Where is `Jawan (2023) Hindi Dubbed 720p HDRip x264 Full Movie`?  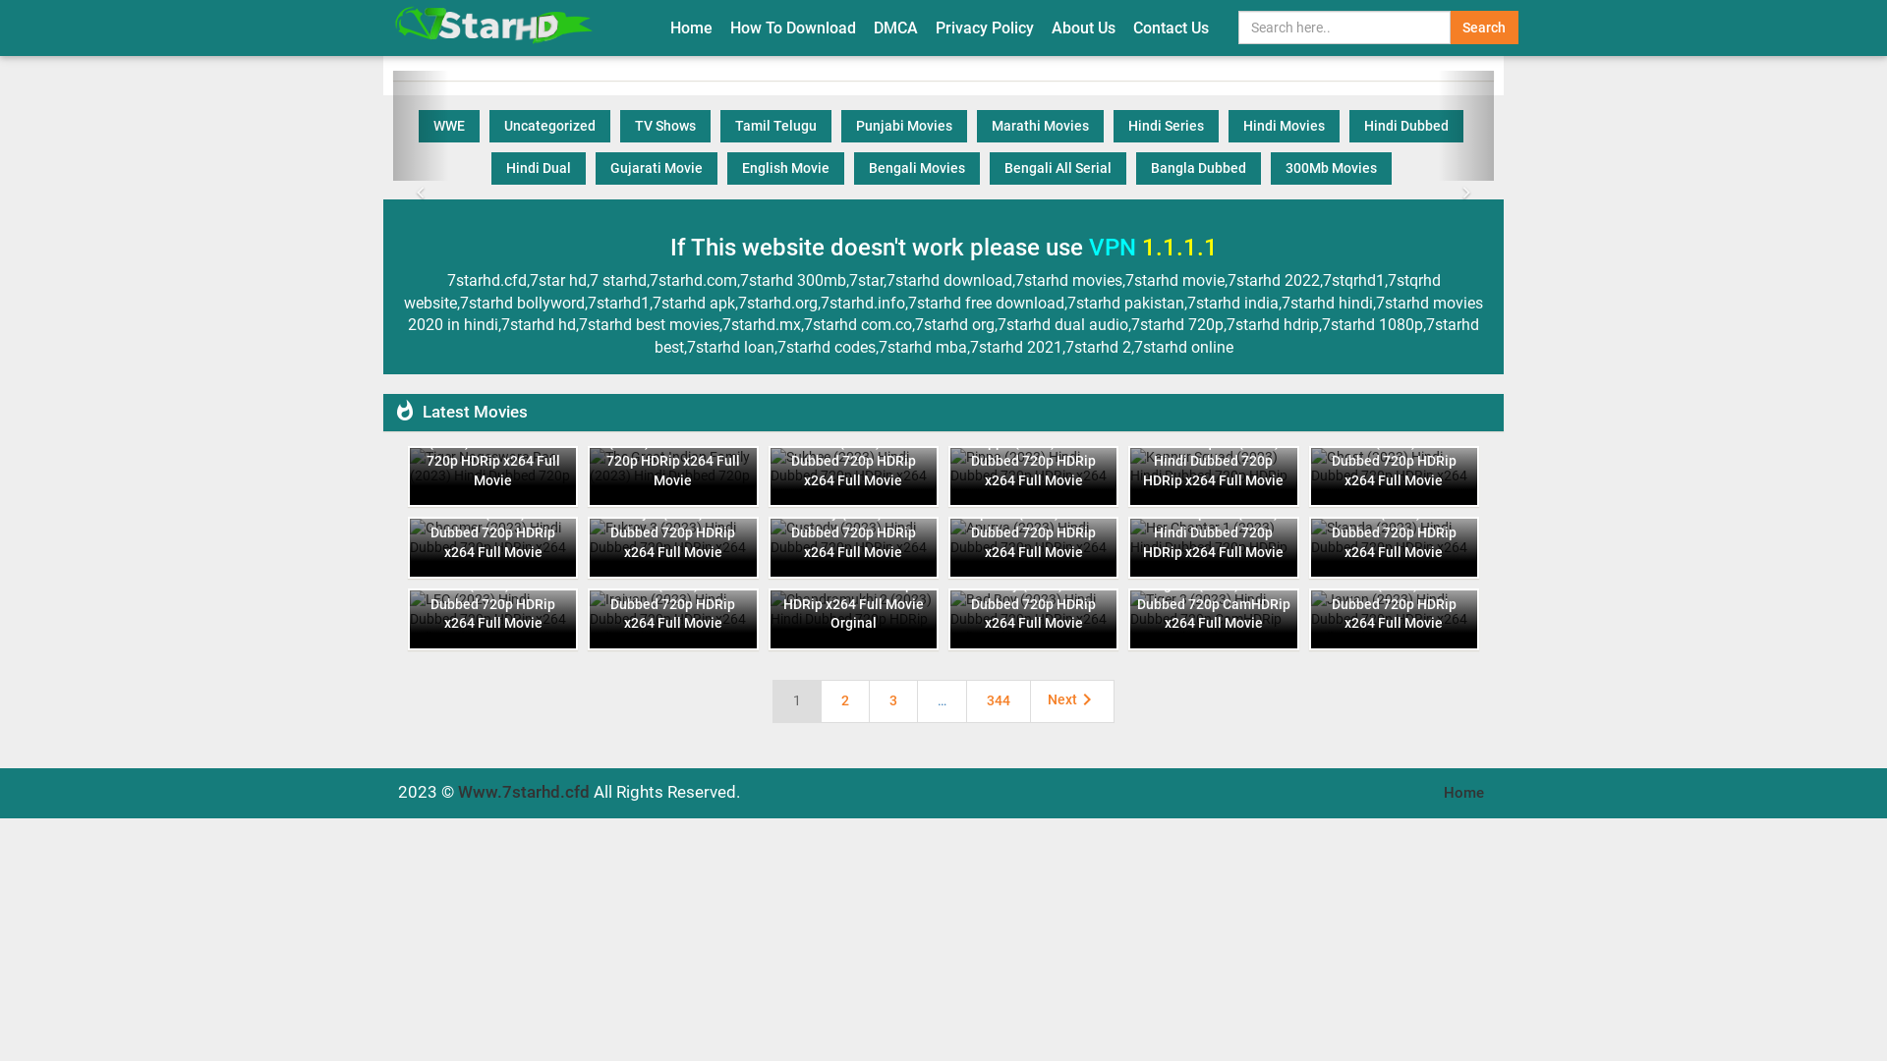
Jawan (2023) Hindi Dubbed 720p HDRip x264 Full Movie is located at coordinates (1394, 619).